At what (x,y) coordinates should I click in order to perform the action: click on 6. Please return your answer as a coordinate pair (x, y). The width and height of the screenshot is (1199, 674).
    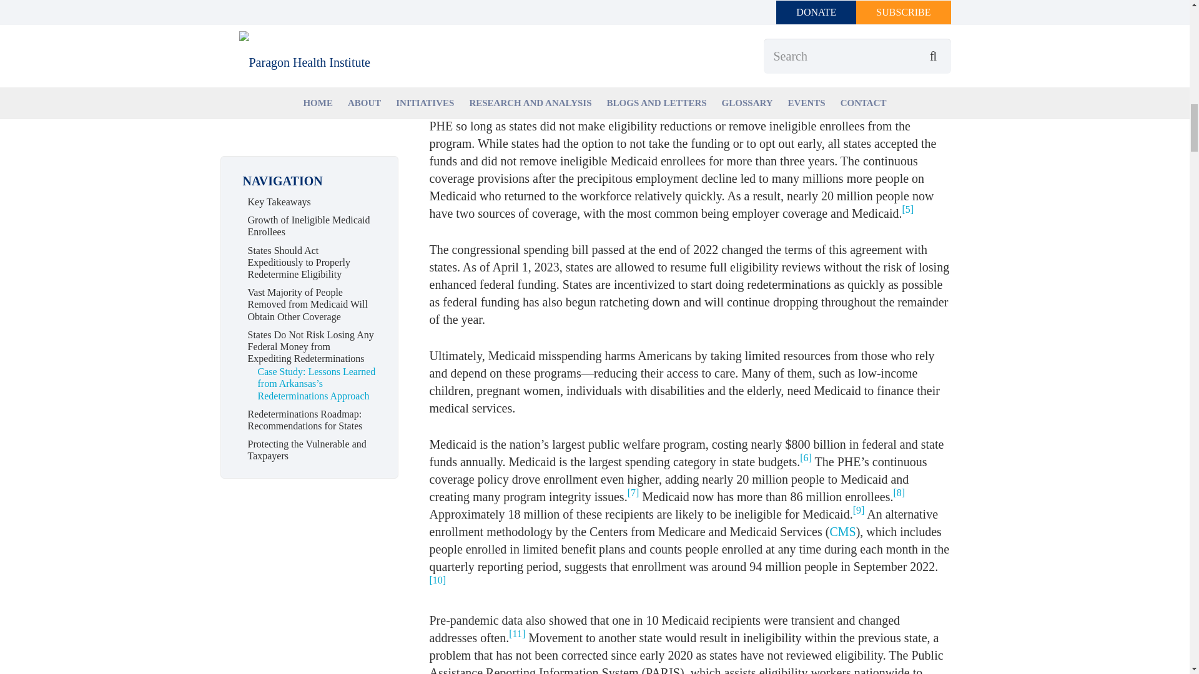
    Looking at the image, I should click on (806, 457).